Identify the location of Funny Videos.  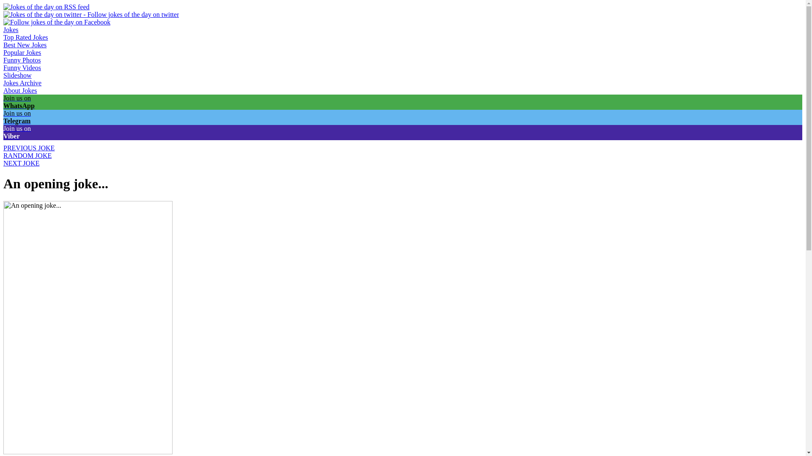
(22, 68).